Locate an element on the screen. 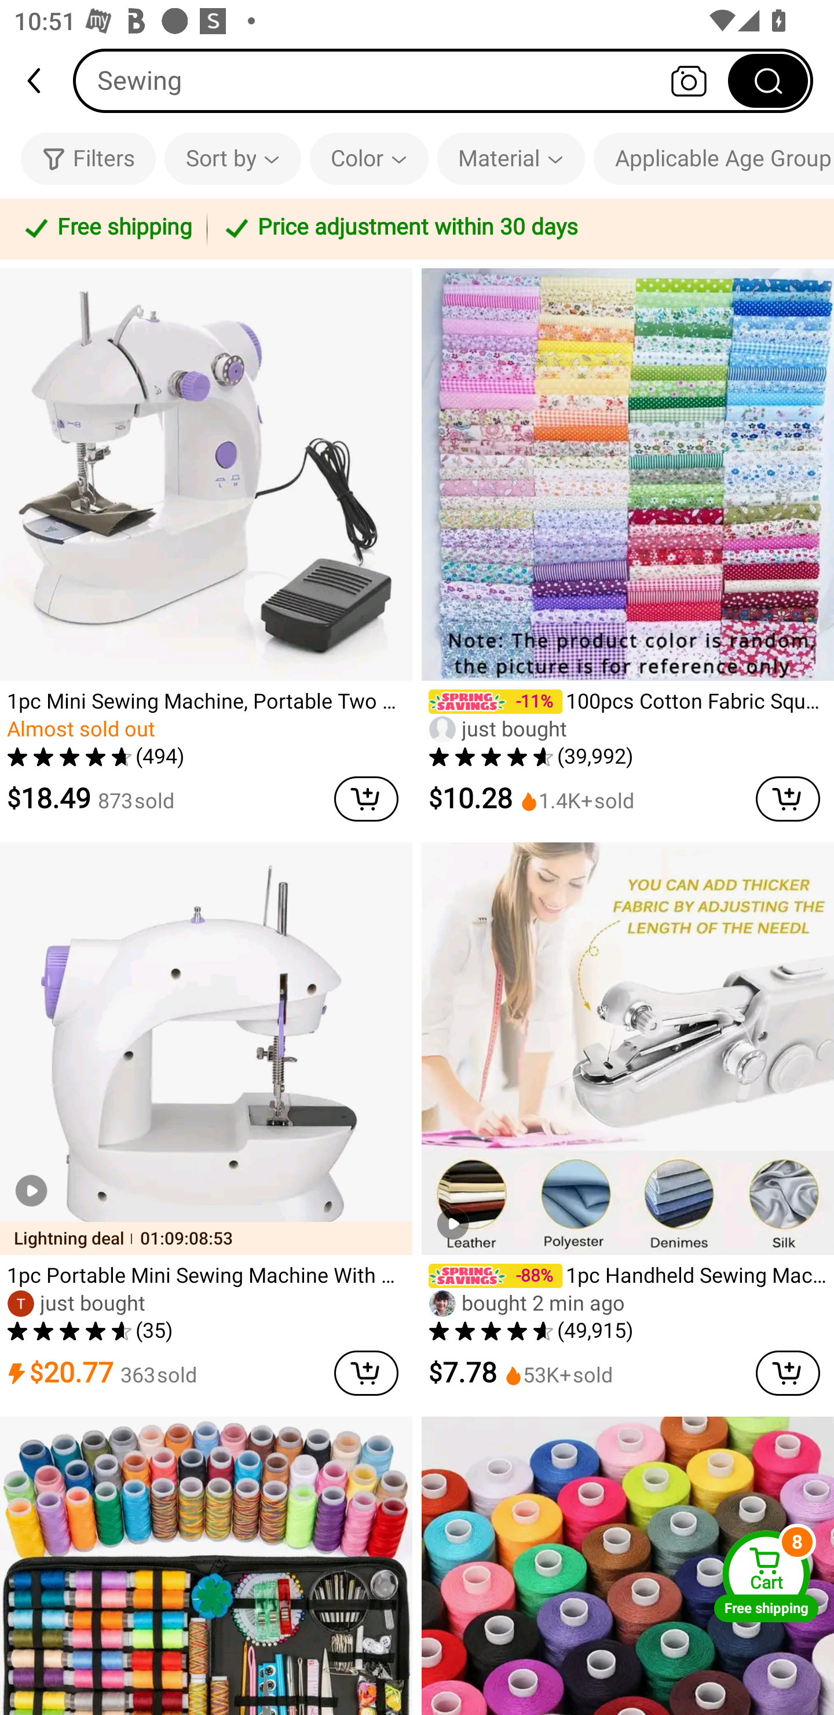 The height and width of the screenshot is (1715, 834). Applicable Age Group is located at coordinates (714, 158).